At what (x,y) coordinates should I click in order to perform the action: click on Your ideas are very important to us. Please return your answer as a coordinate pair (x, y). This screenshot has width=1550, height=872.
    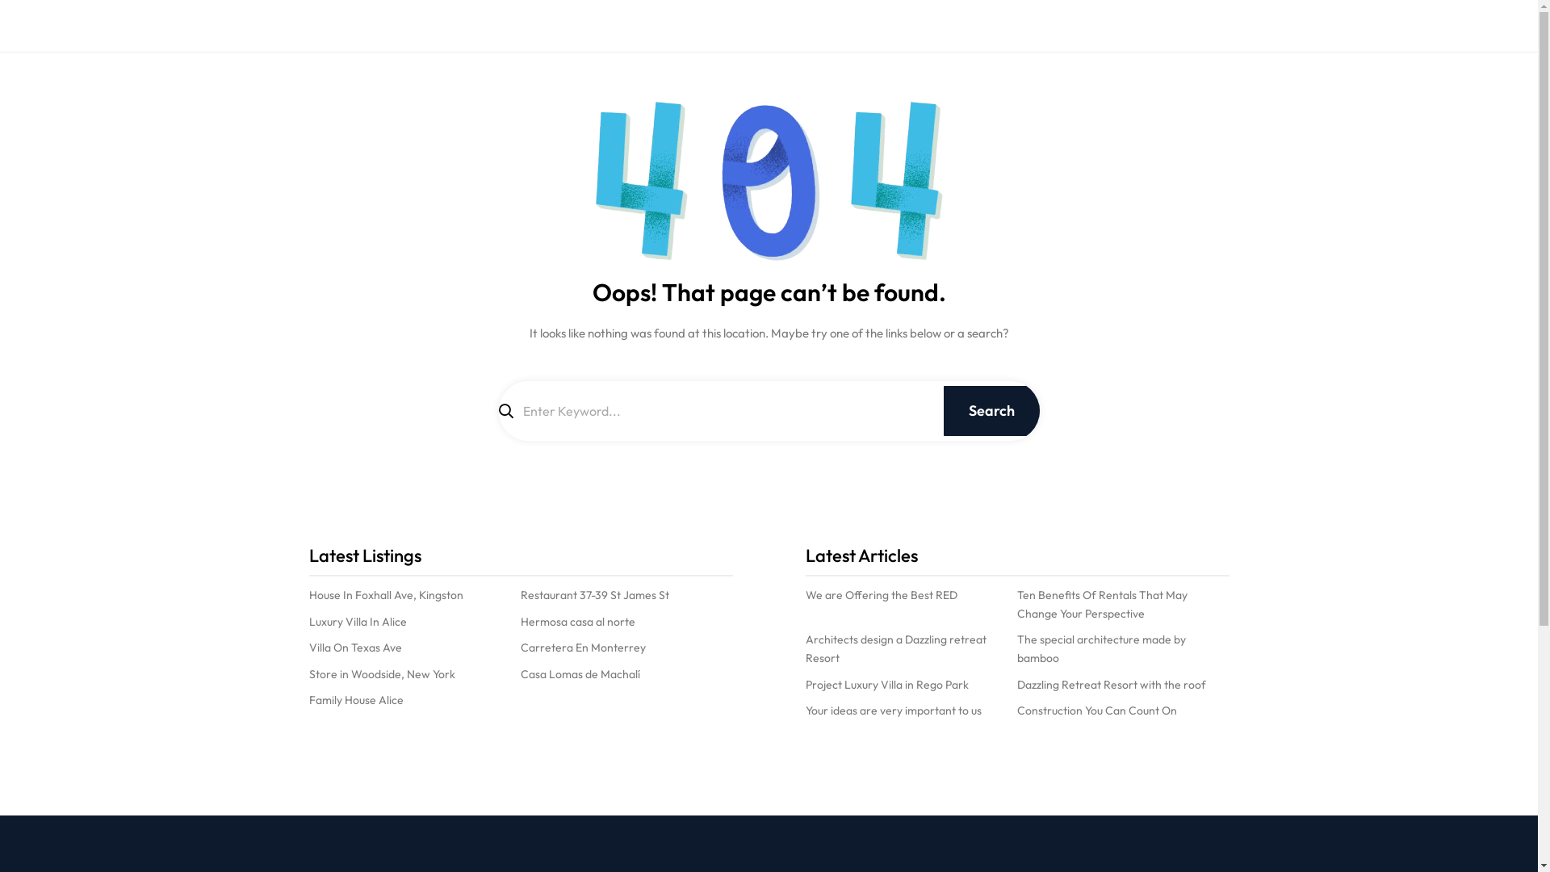
    Looking at the image, I should click on (894, 711).